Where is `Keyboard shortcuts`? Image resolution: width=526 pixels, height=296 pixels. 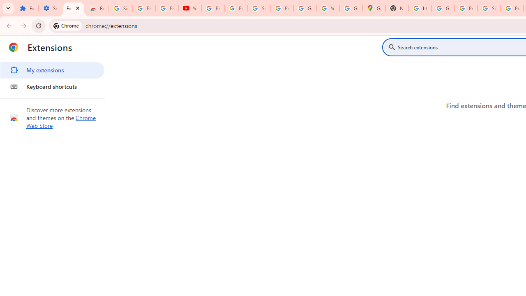 Keyboard shortcuts is located at coordinates (52, 86).